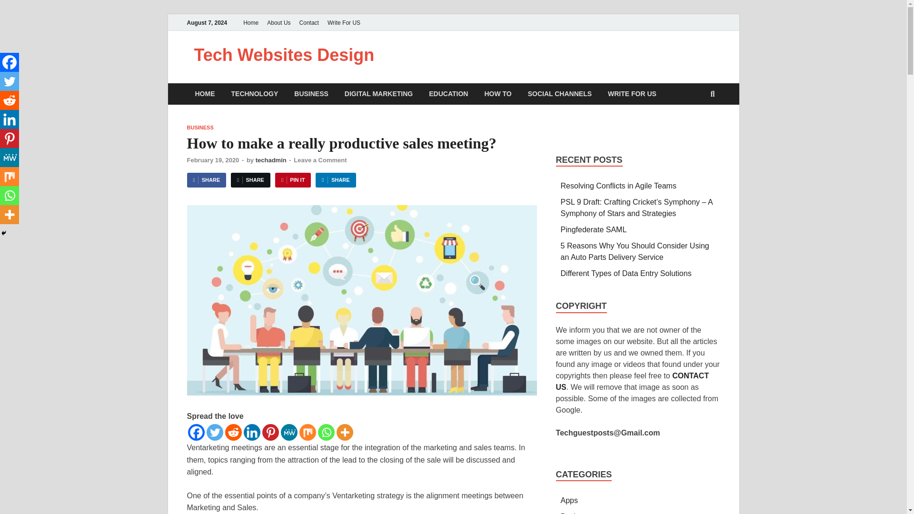 This screenshot has height=514, width=914. I want to click on Leave a Comment, so click(320, 160).